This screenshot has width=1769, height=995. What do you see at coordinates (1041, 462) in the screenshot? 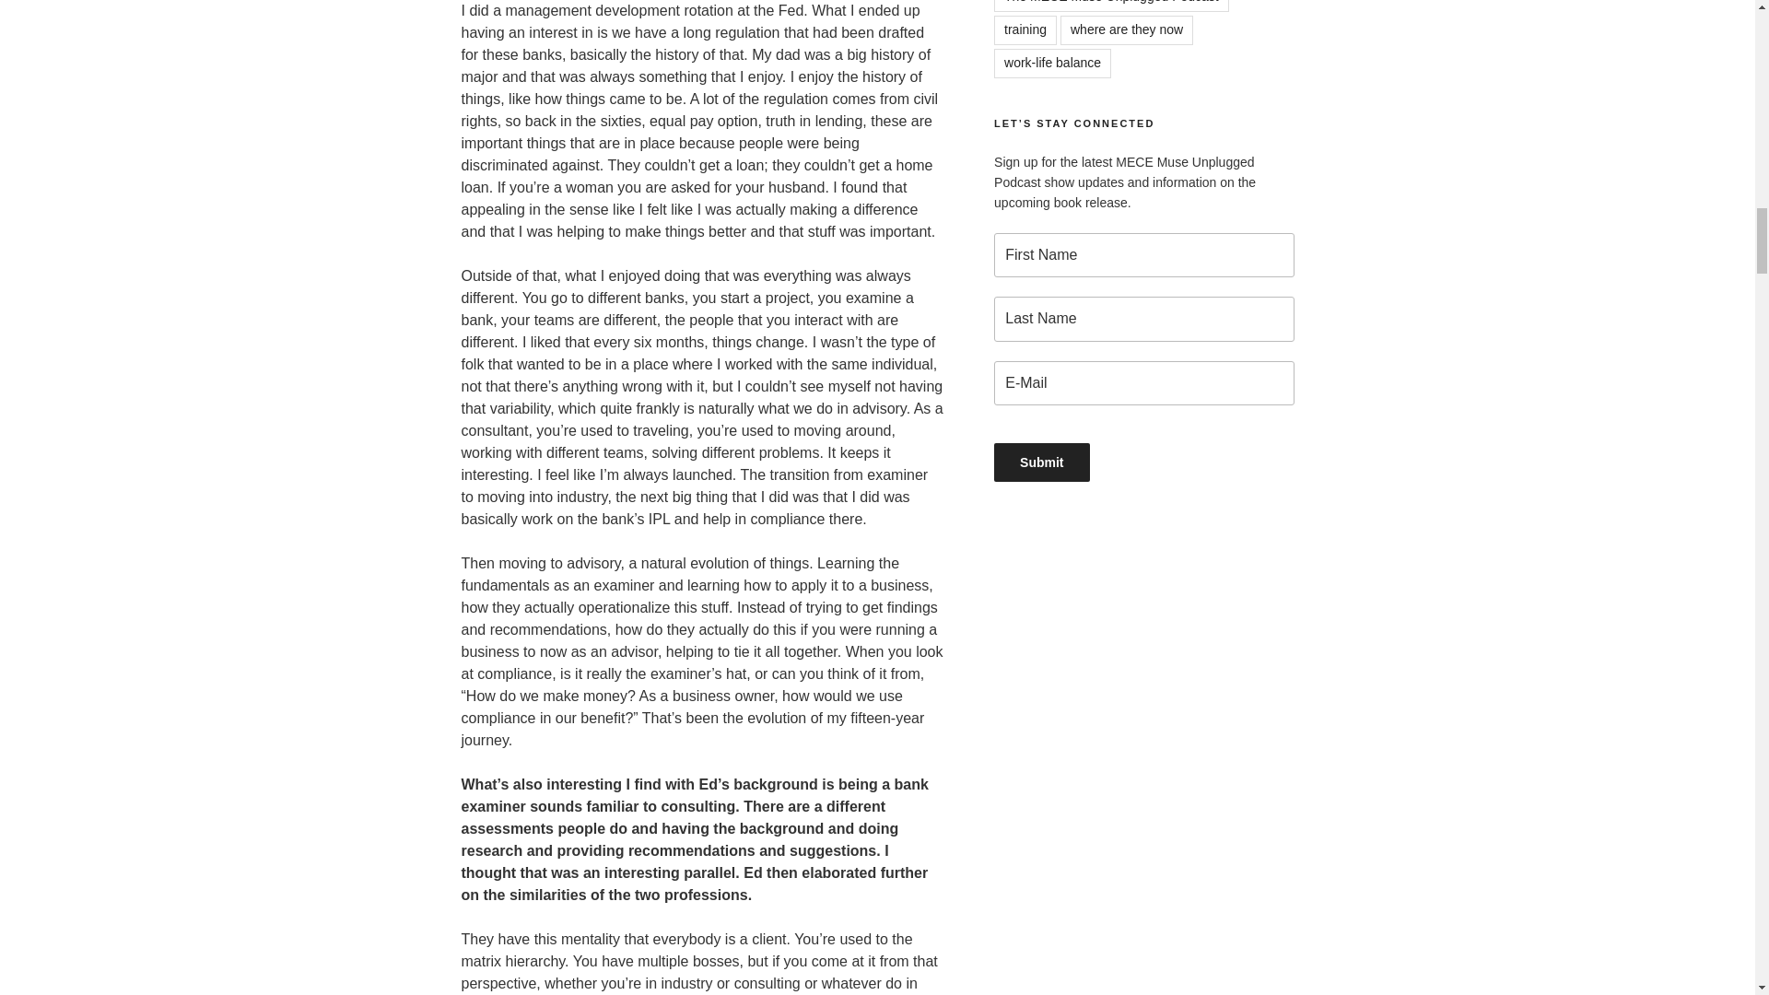
I see `Submit` at bounding box center [1041, 462].